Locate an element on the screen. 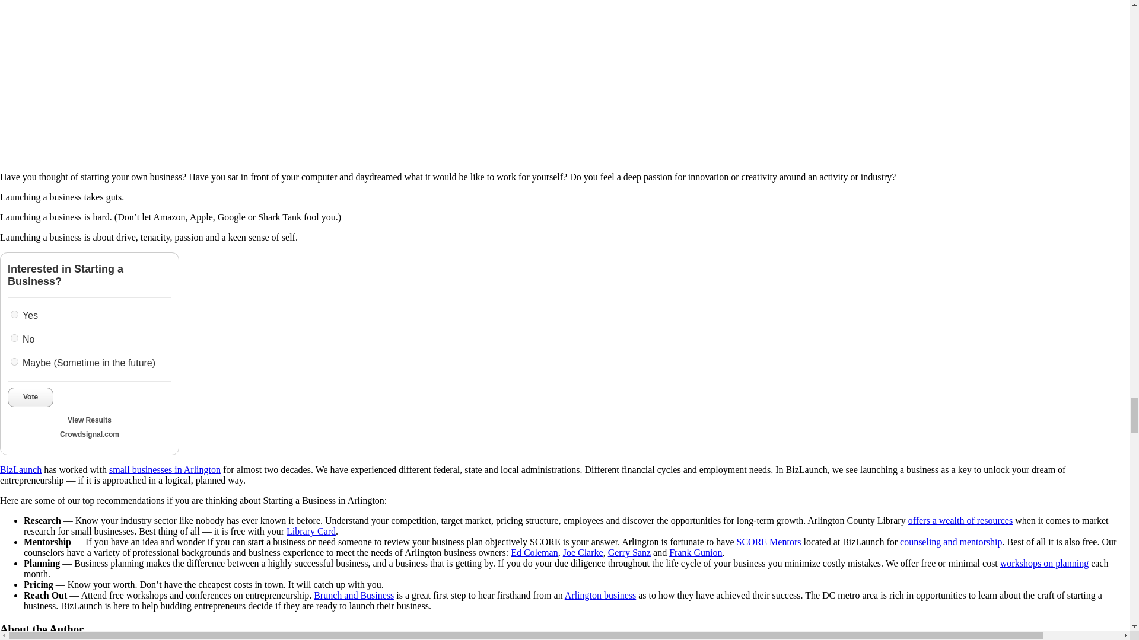 This screenshot has width=1139, height=640. 45069186 is located at coordinates (14, 361).